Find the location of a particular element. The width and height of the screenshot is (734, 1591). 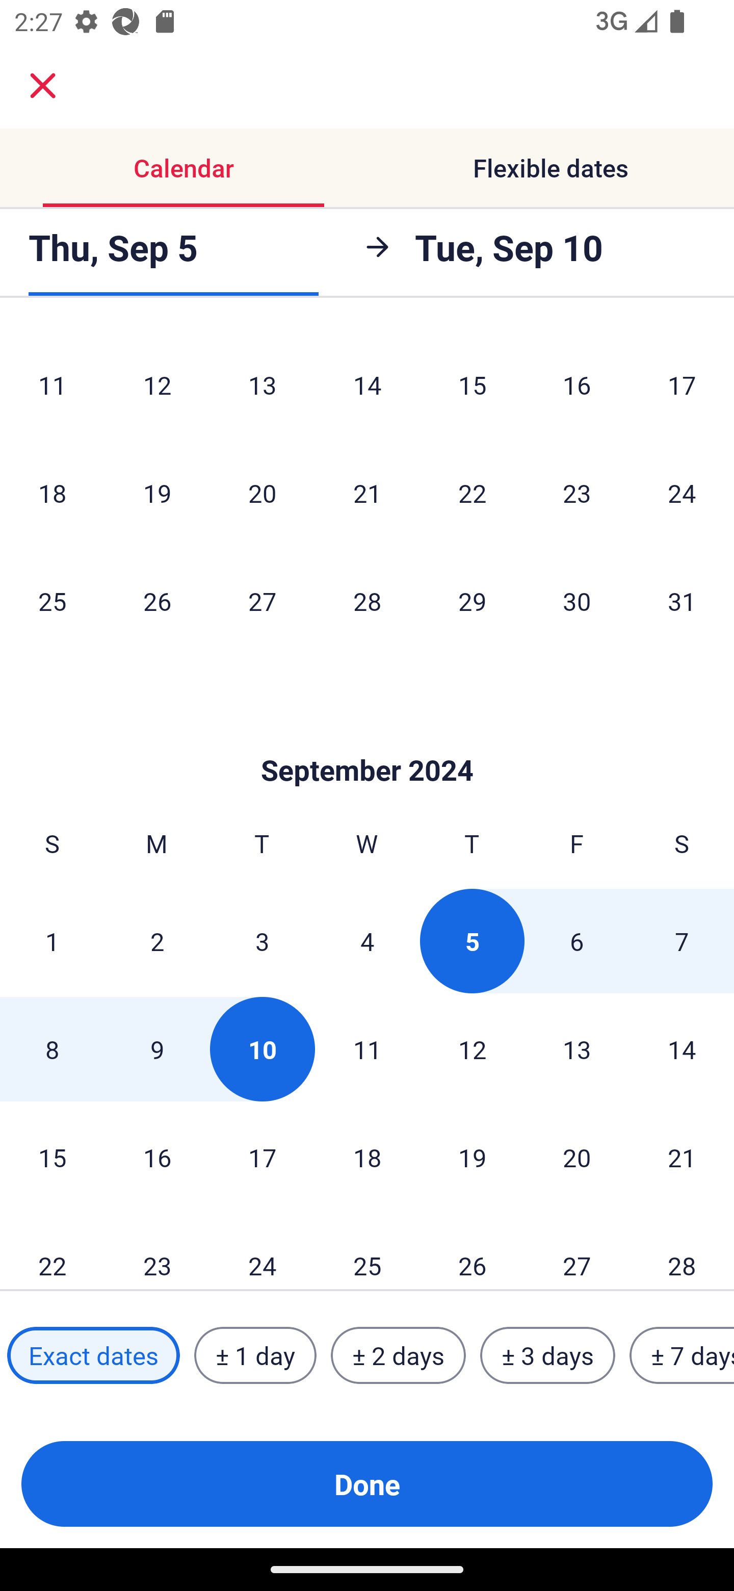

Skip to Done is located at coordinates (367, 739).